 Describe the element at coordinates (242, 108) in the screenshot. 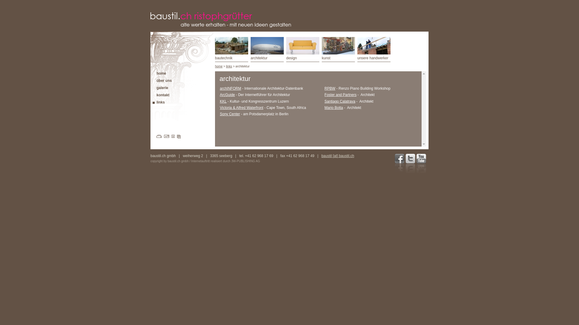

I see `Victoria & Alfred Waterfront` at that location.